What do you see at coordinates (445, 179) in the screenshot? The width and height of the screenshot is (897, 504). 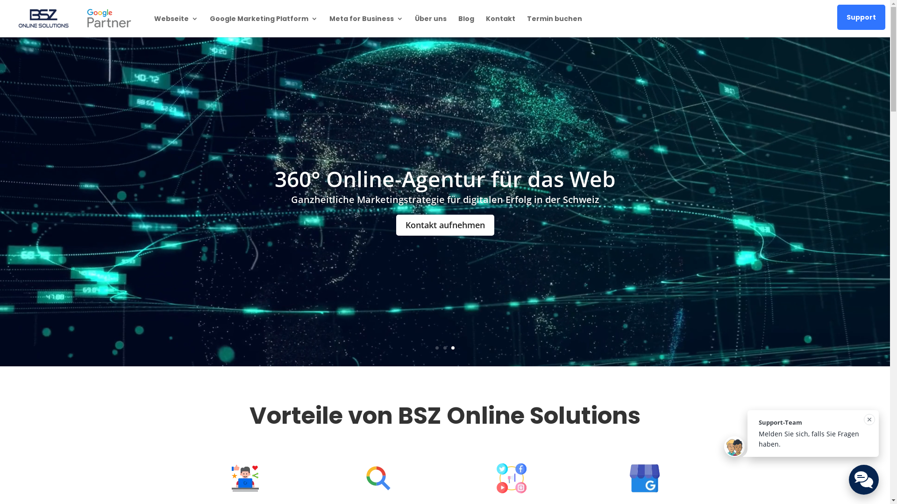 I see `Wir zeigen wie es geht` at bounding box center [445, 179].